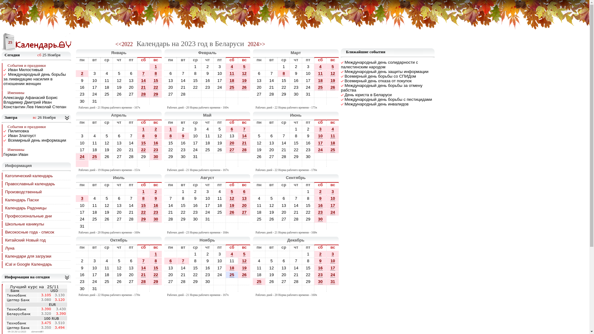 Image resolution: width=594 pixels, height=334 pixels. What do you see at coordinates (119, 281) in the screenshot?
I see `26` at bounding box center [119, 281].